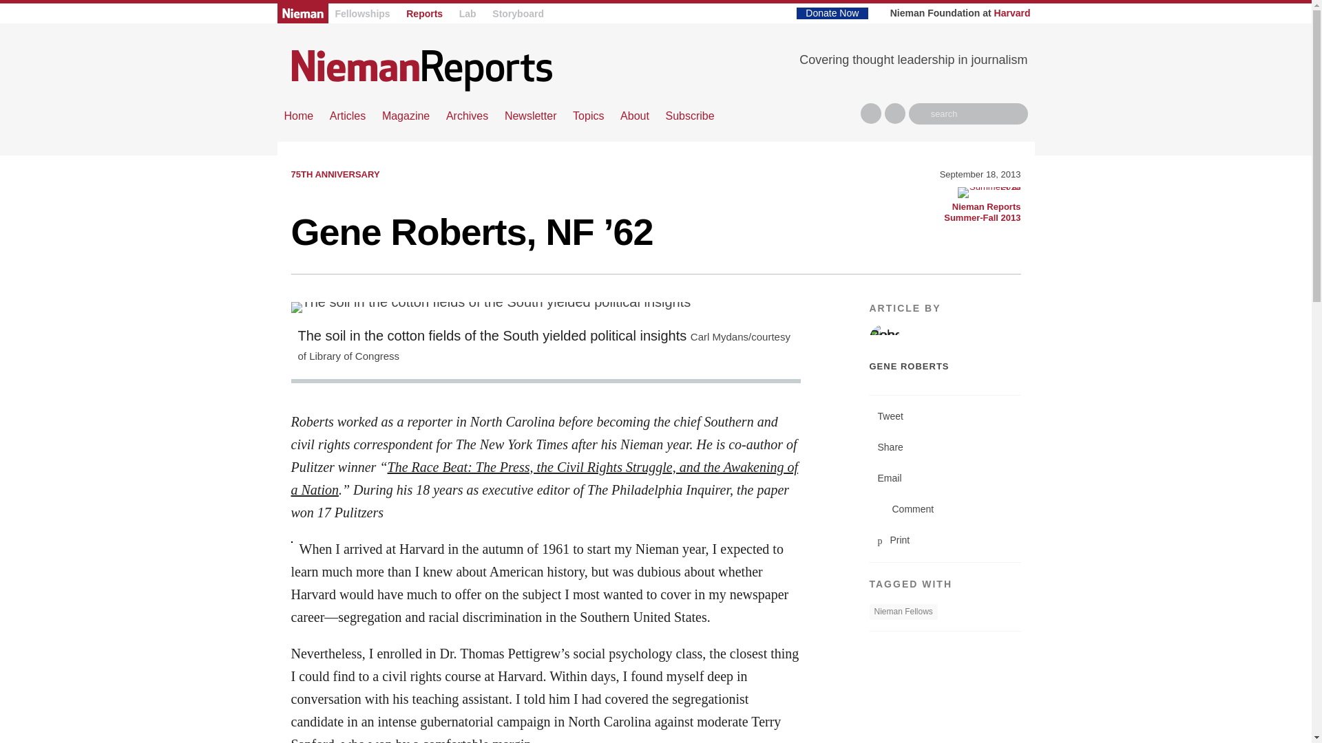 The image size is (1322, 743). I want to click on Lab, so click(467, 14).